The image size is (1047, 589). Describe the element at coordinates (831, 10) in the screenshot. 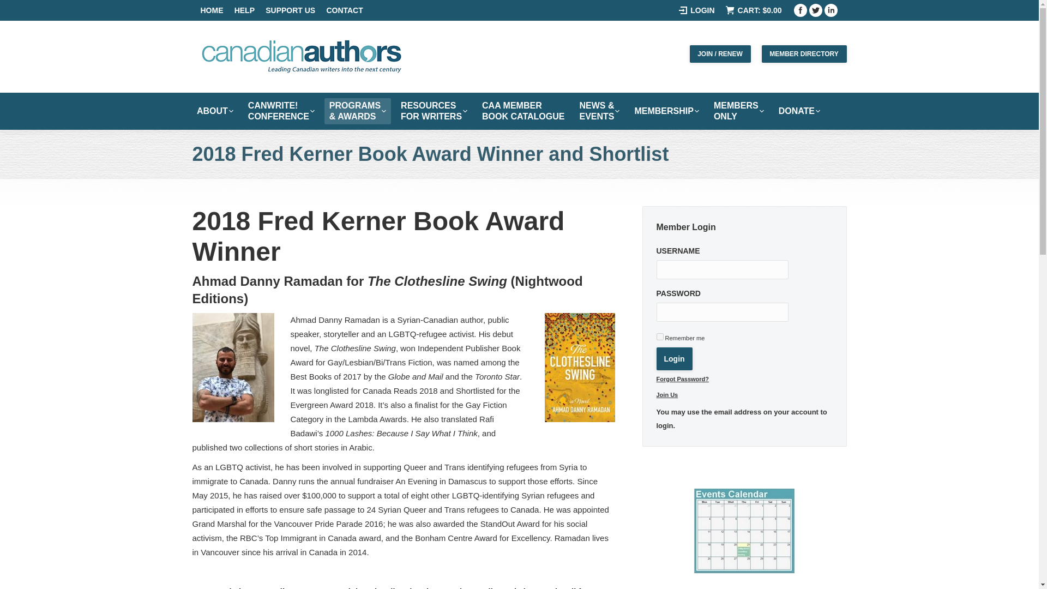

I see `MEMBER DIRECTORY` at that location.